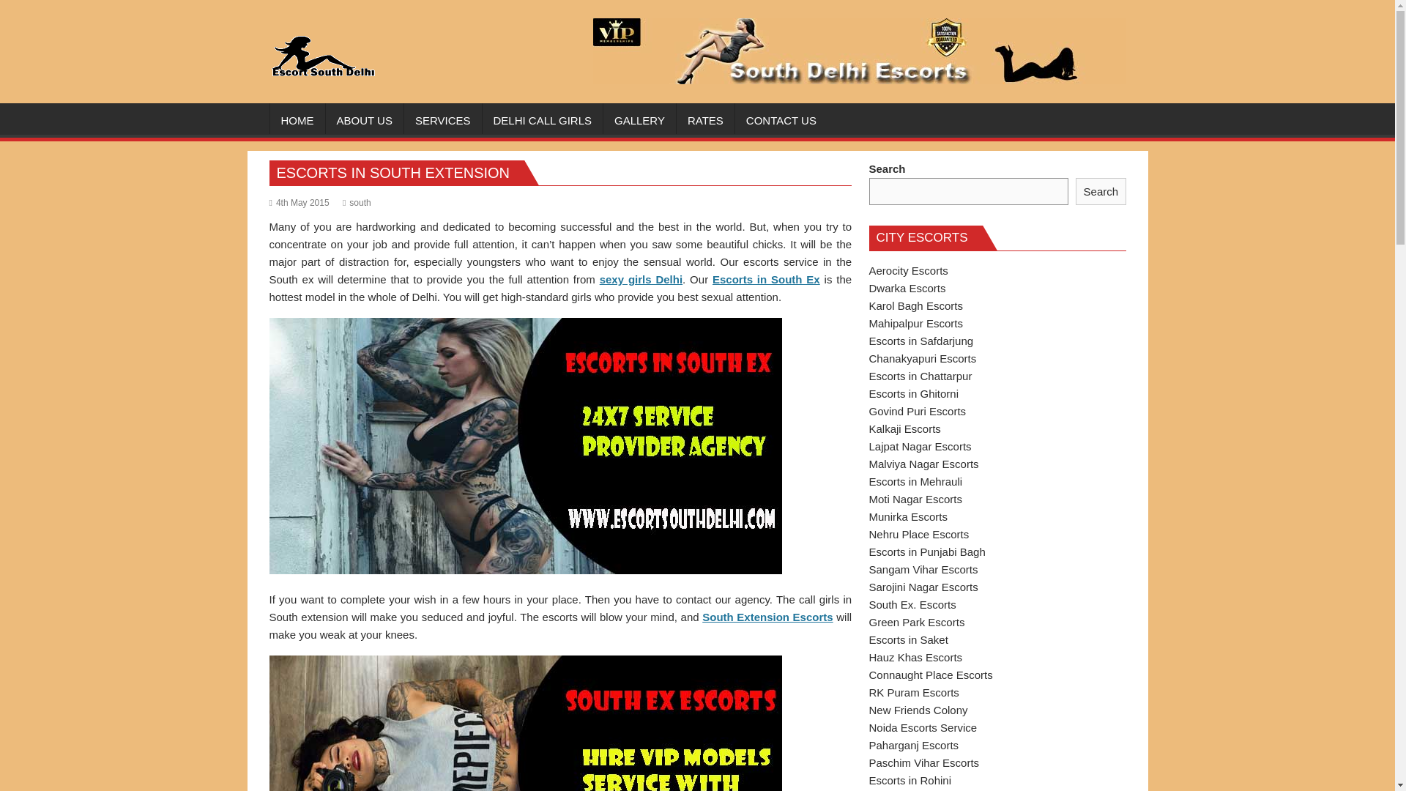 The width and height of the screenshot is (1406, 791). Describe the element at coordinates (781, 121) in the screenshot. I see `CONTACT US` at that location.